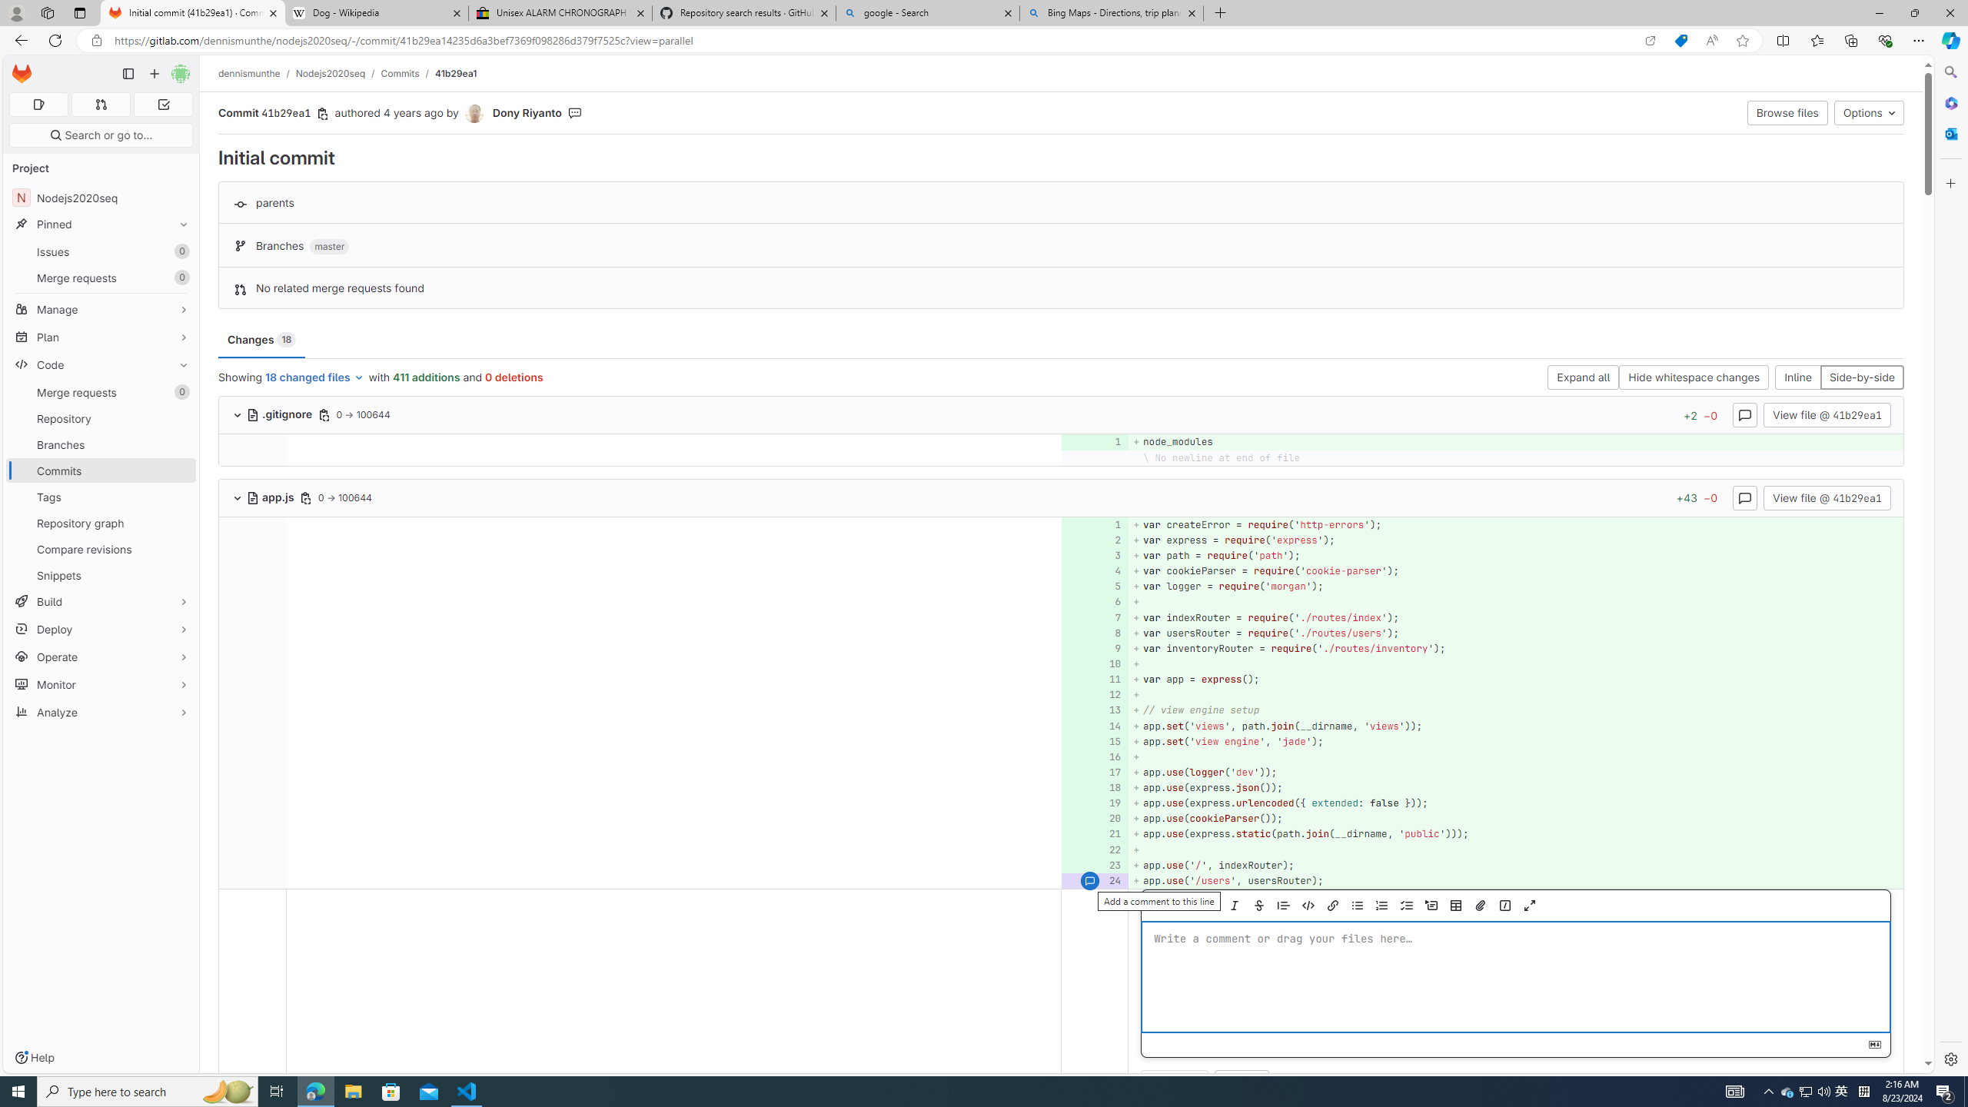  I want to click on + var express = require('express'); , so click(1514, 540).